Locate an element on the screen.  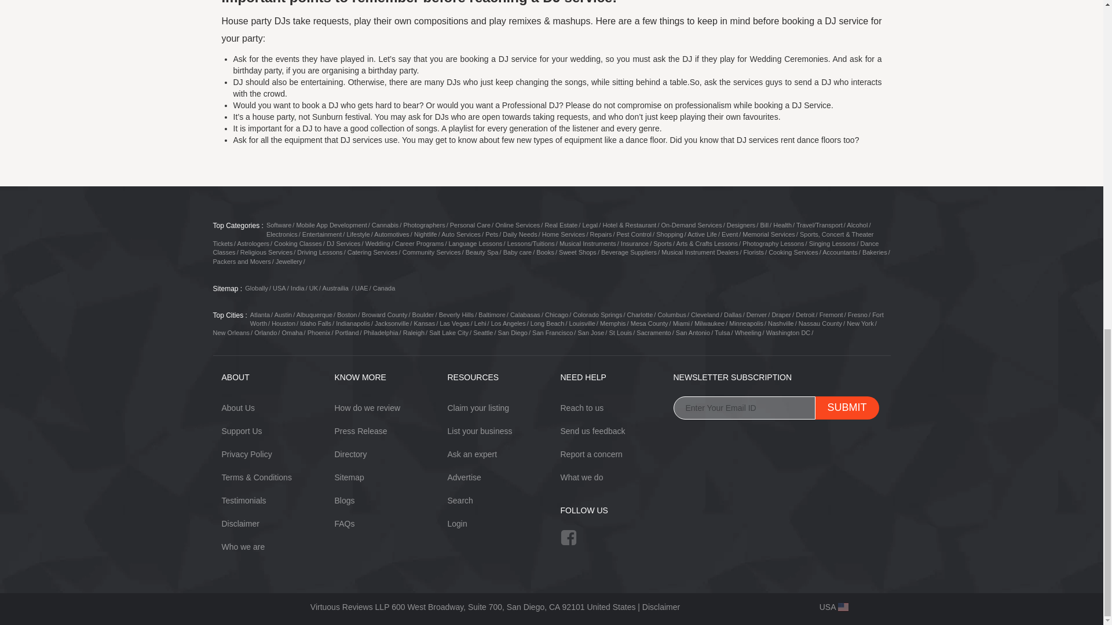
Who we are is located at coordinates (243, 546).